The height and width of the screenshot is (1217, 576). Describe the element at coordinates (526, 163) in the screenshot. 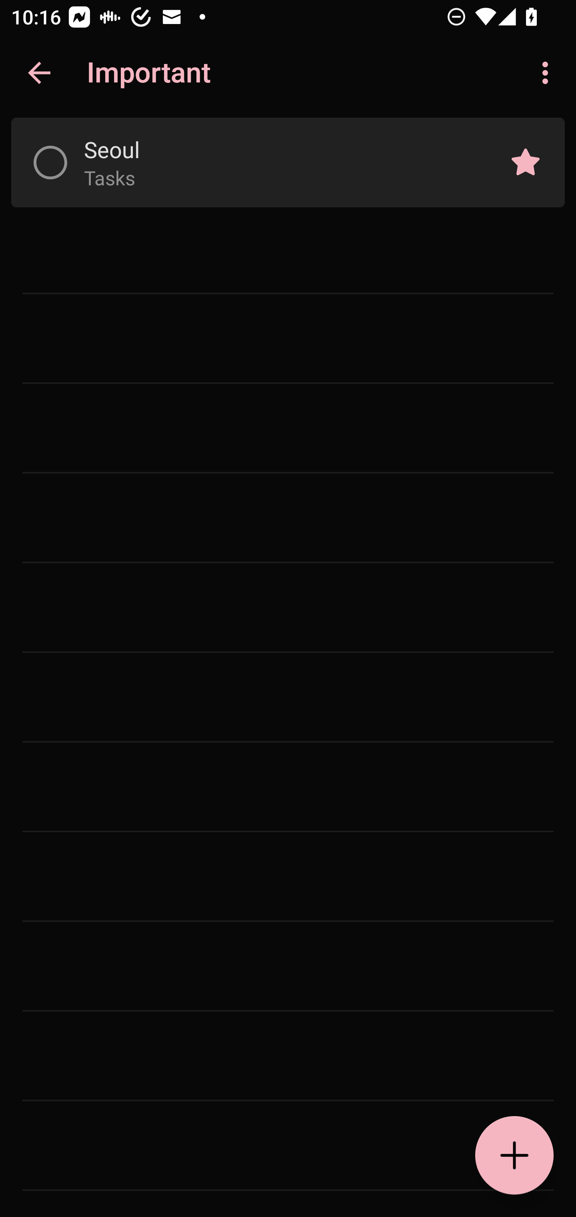

I see `Important task Seoul, Button` at that location.